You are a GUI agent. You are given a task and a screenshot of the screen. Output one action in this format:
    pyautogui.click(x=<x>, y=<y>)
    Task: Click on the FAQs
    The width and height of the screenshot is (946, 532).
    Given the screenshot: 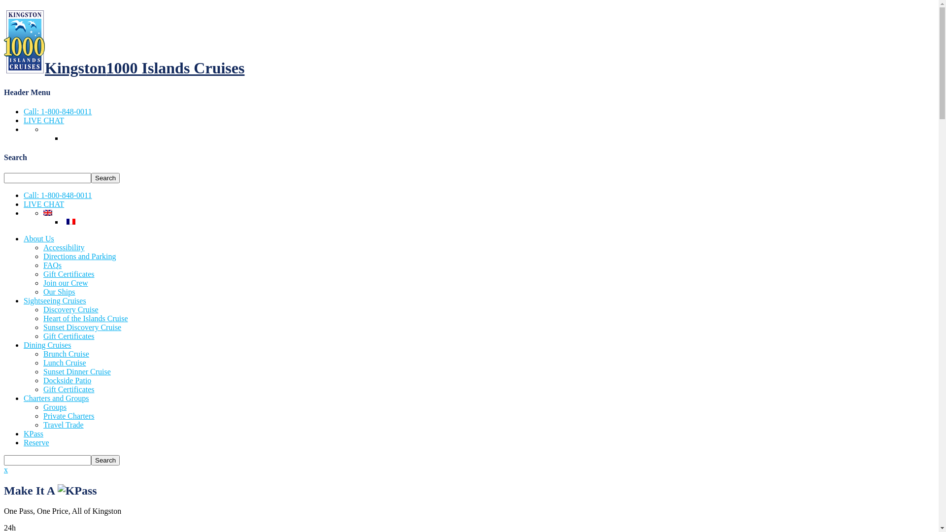 What is the action you would take?
    pyautogui.click(x=52, y=265)
    